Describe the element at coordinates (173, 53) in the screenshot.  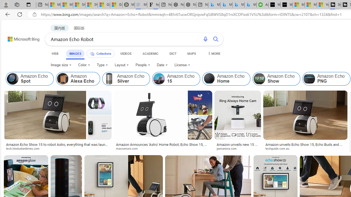
I see `DICT` at that location.